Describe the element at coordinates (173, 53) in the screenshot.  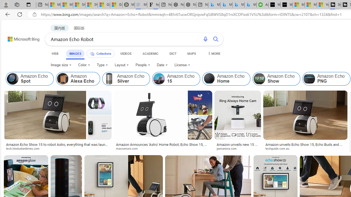
I see `DICT` at that location.